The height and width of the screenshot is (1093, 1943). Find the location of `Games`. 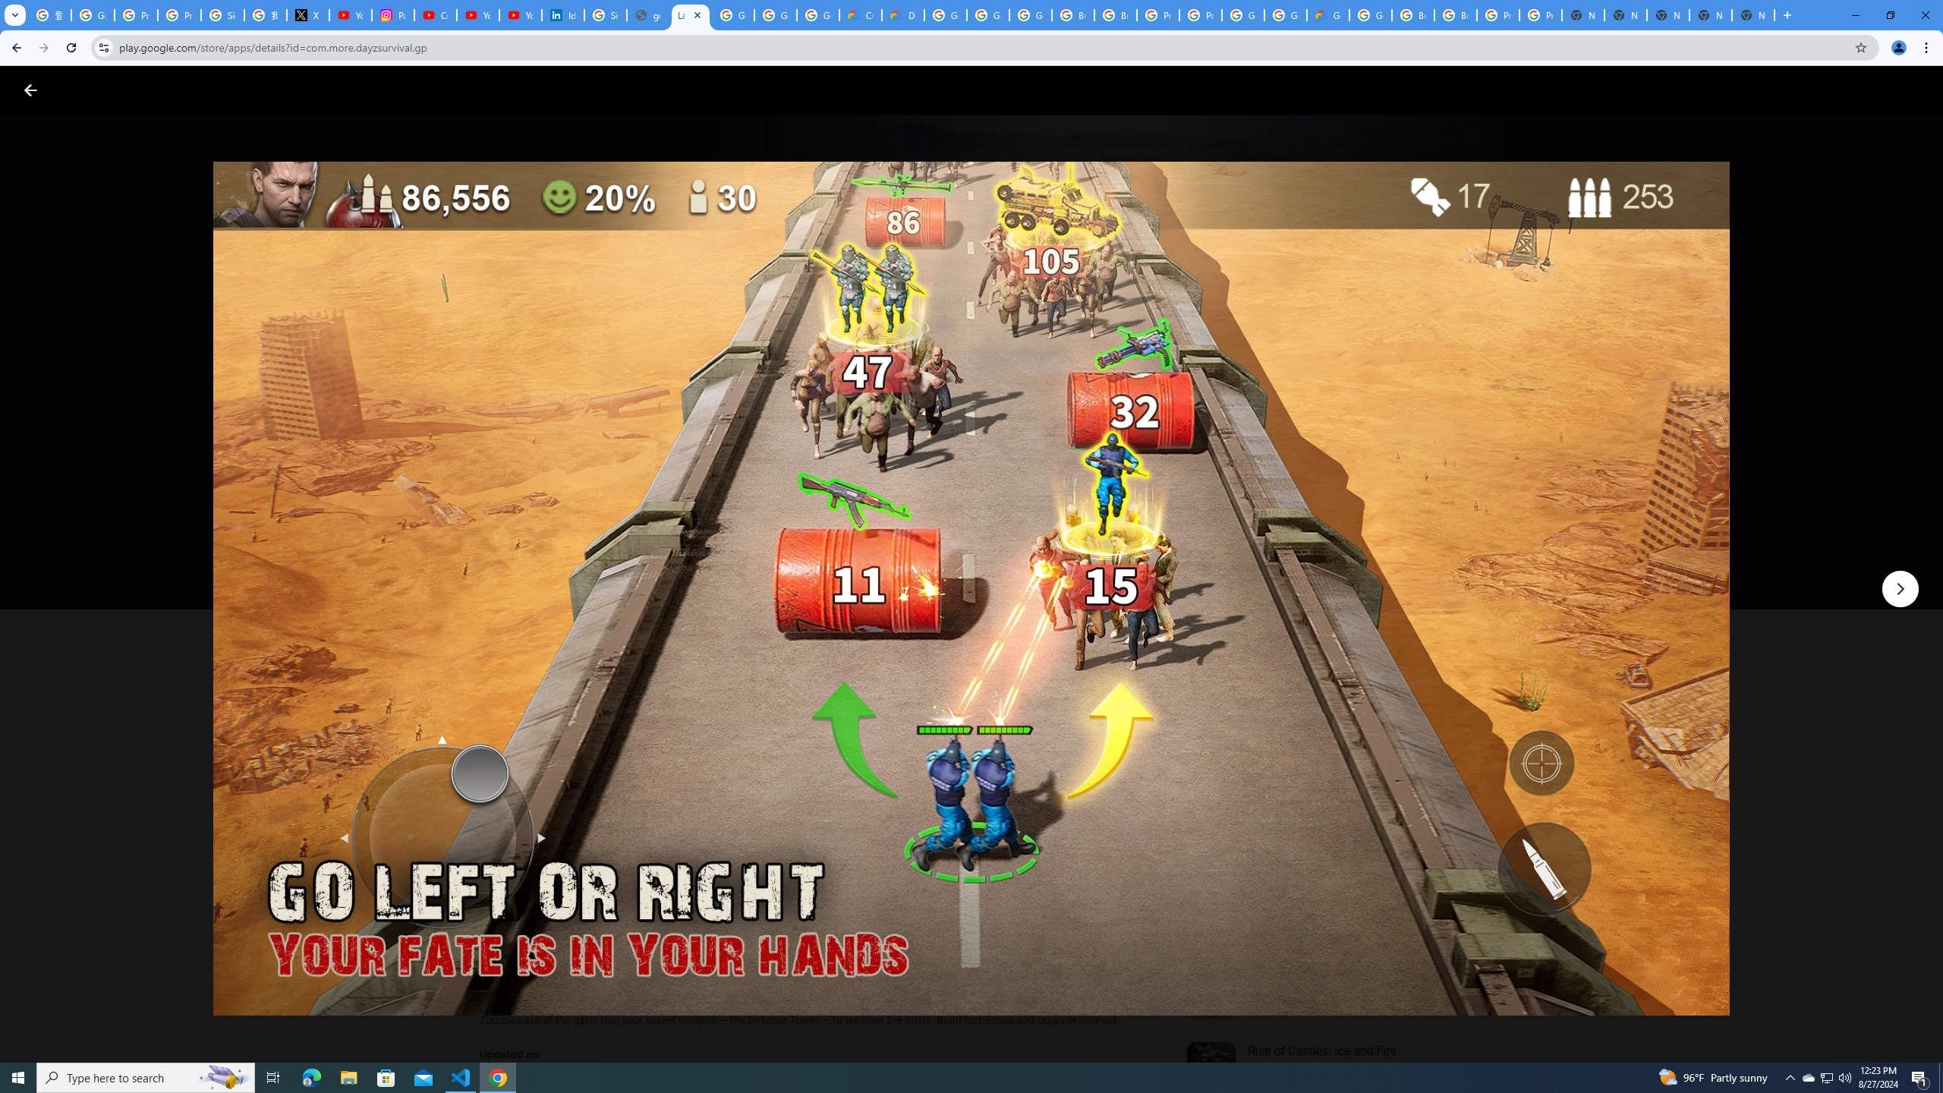

Games is located at coordinates (189, 90).